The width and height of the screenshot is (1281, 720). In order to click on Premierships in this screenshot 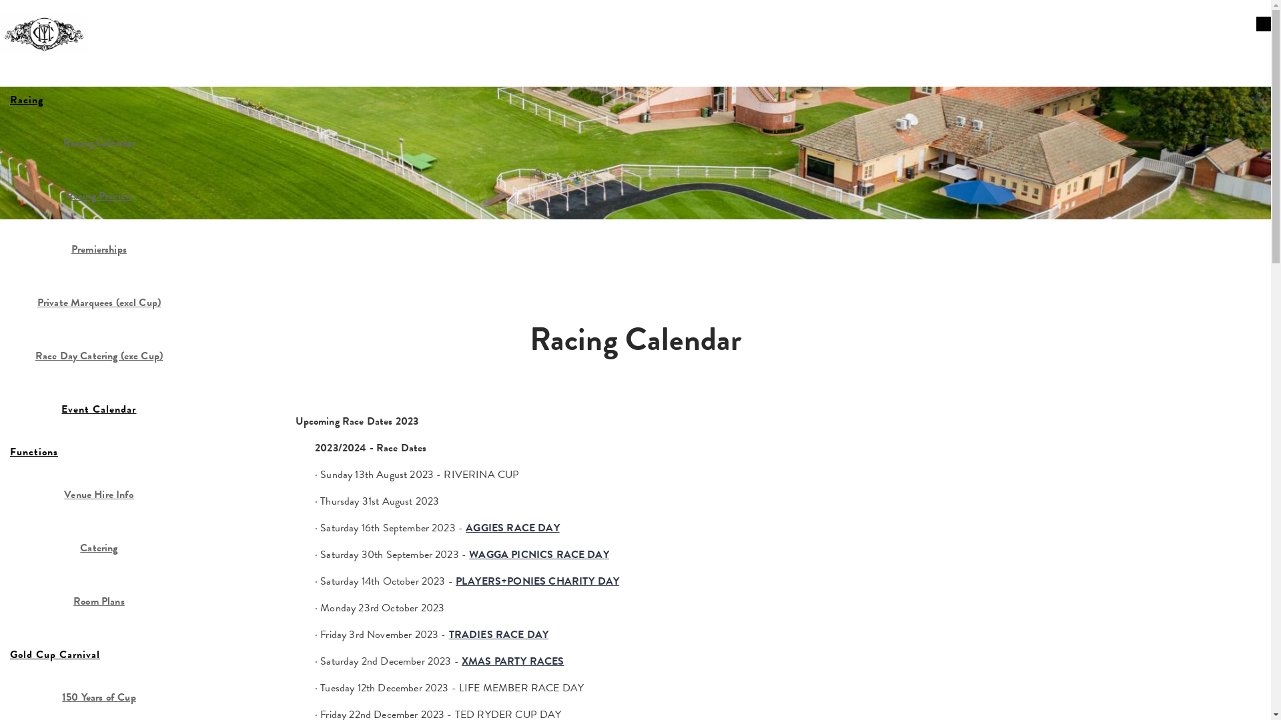, I will do `click(99, 249)`.